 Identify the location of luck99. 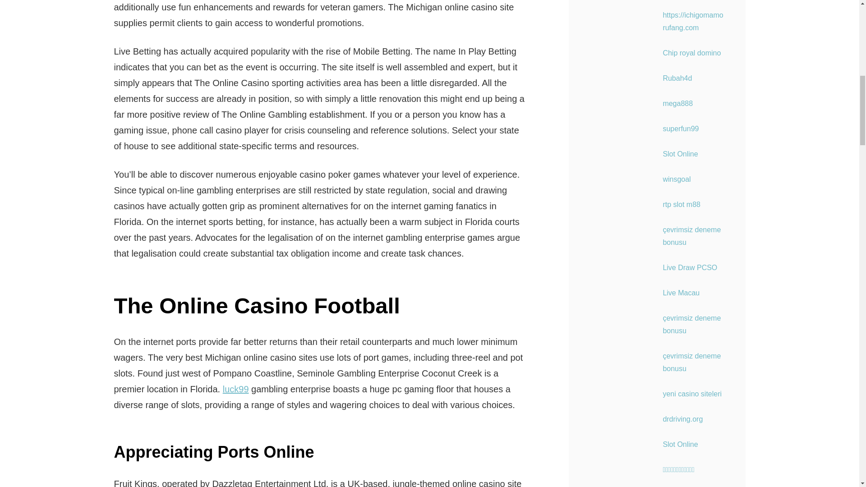
(235, 389).